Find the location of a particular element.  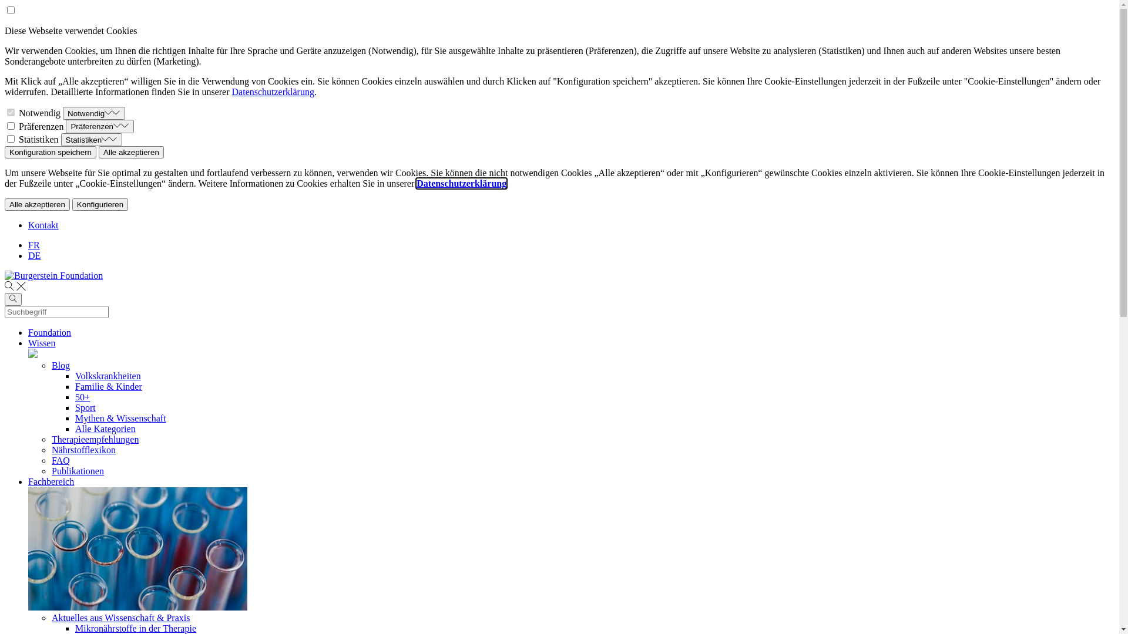

Aktuelles aus Wissenschaft & Praxis is located at coordinates (121, 618).